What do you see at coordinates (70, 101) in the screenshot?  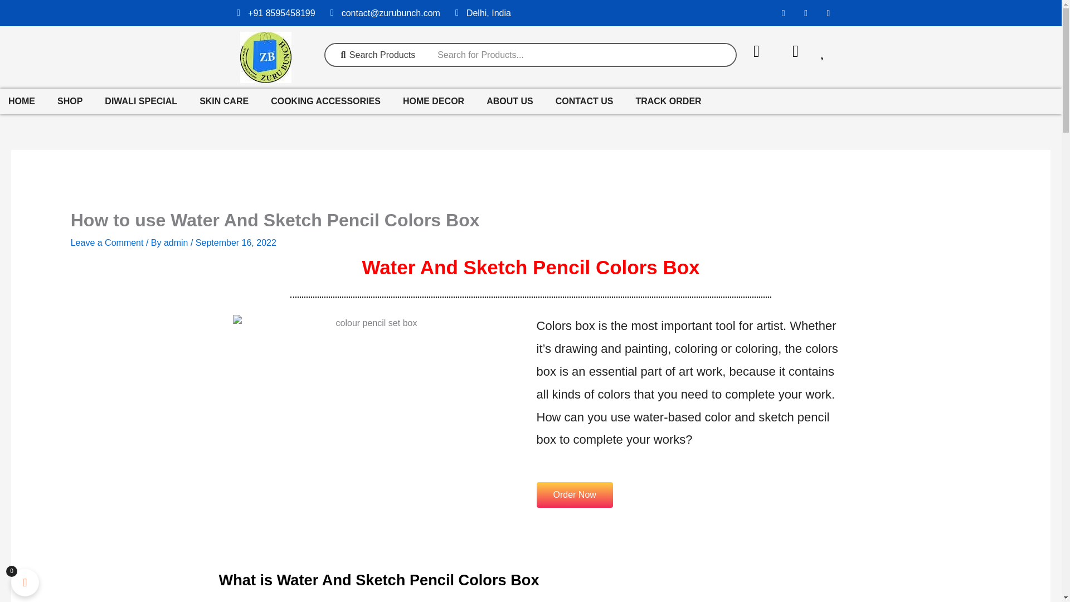 I see `SHOP` at bounding box center [70, 101].